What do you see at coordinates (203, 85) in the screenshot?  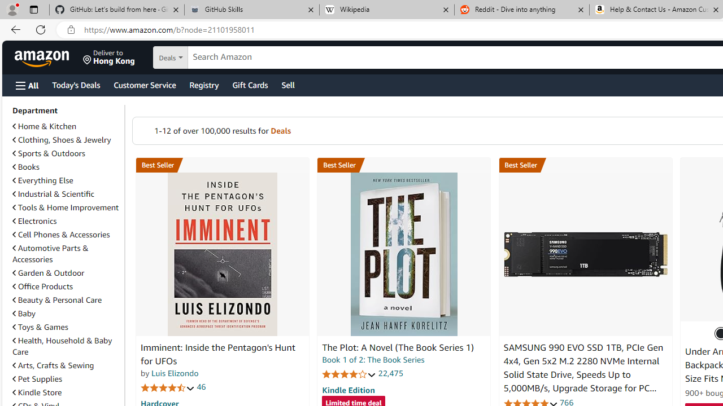 I see `Registry` at bounding box center [203, 85].